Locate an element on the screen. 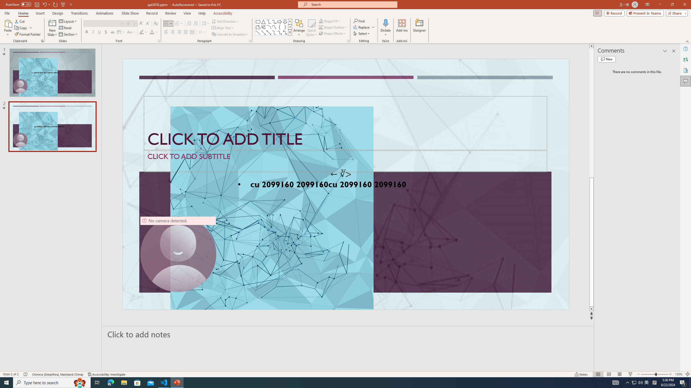 The image size is (691, 388). Freeform: Shape is located at coordinates (258, 27).